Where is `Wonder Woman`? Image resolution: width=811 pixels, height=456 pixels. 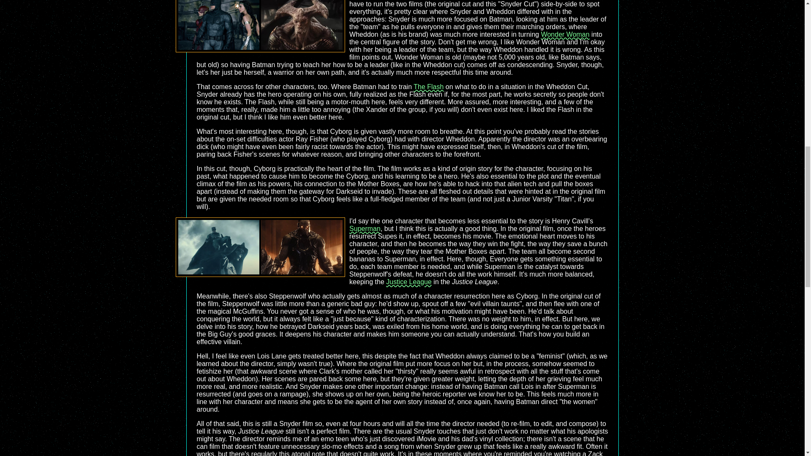 Wonder Woman is located at coordinates (565, 34).